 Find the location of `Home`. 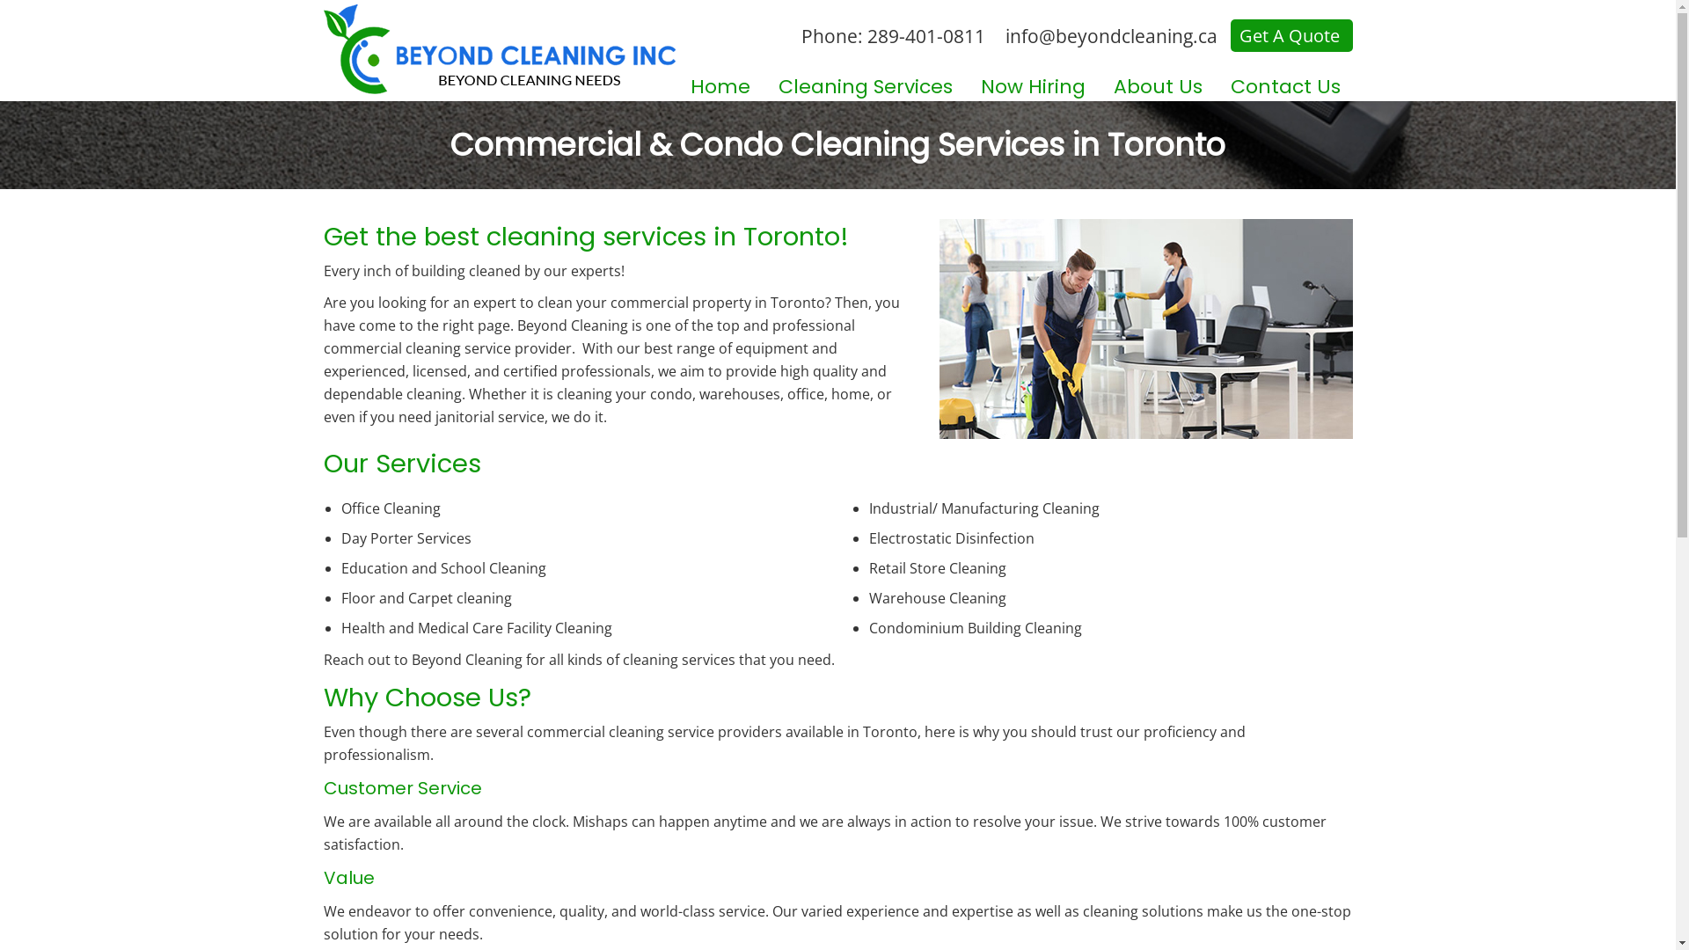

Home is located at coordinates (718, 88).